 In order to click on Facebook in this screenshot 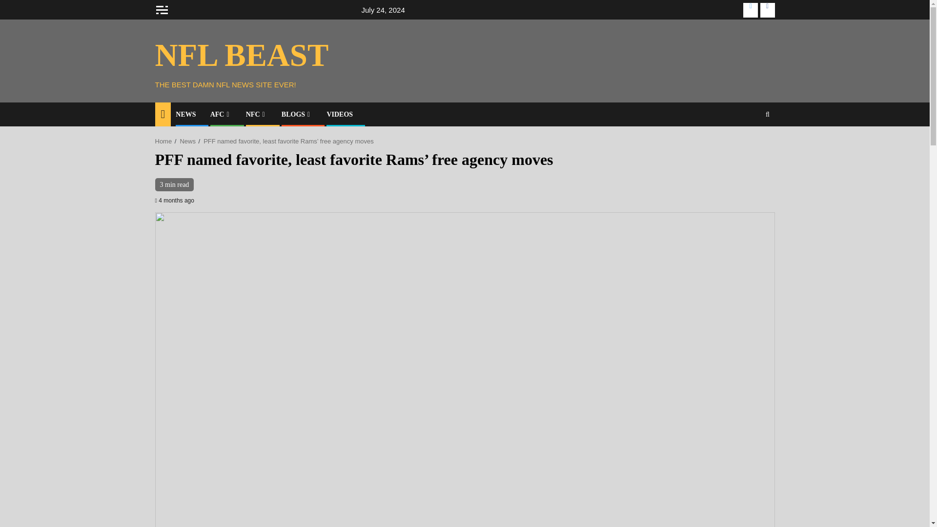, I will do `click(767, 10)`.